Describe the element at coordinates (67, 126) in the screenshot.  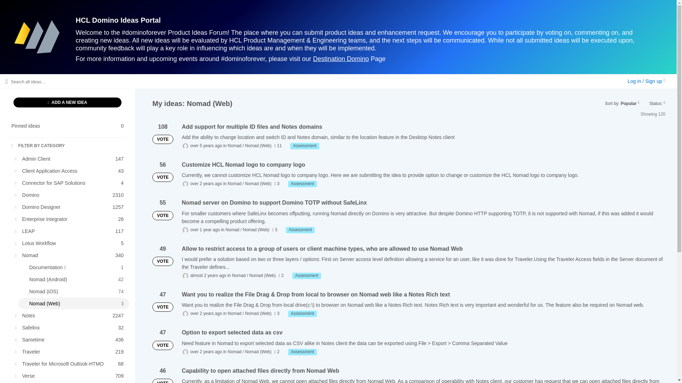
I see `FILTER BY CATEGORY` at that location.